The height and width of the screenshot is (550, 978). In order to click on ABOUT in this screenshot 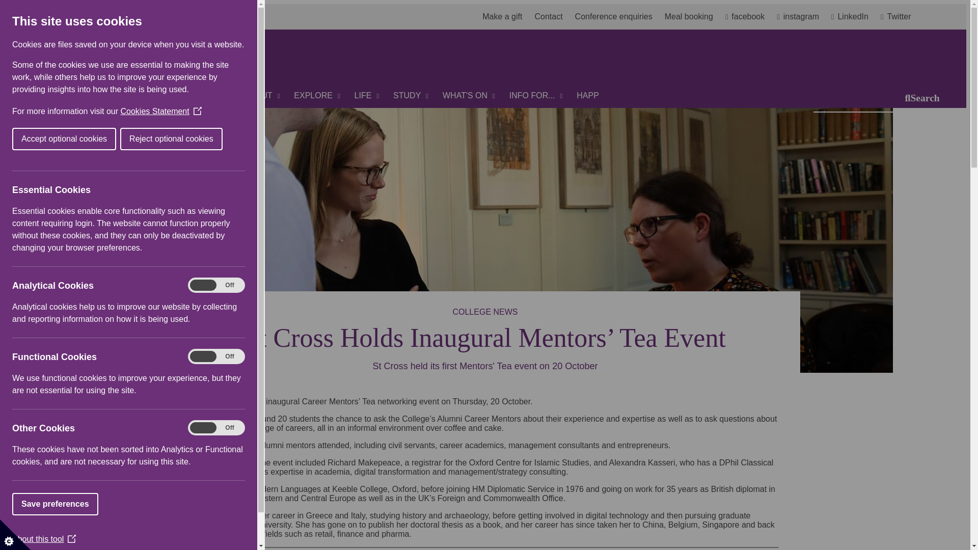, I will do `click(262, 96)`.